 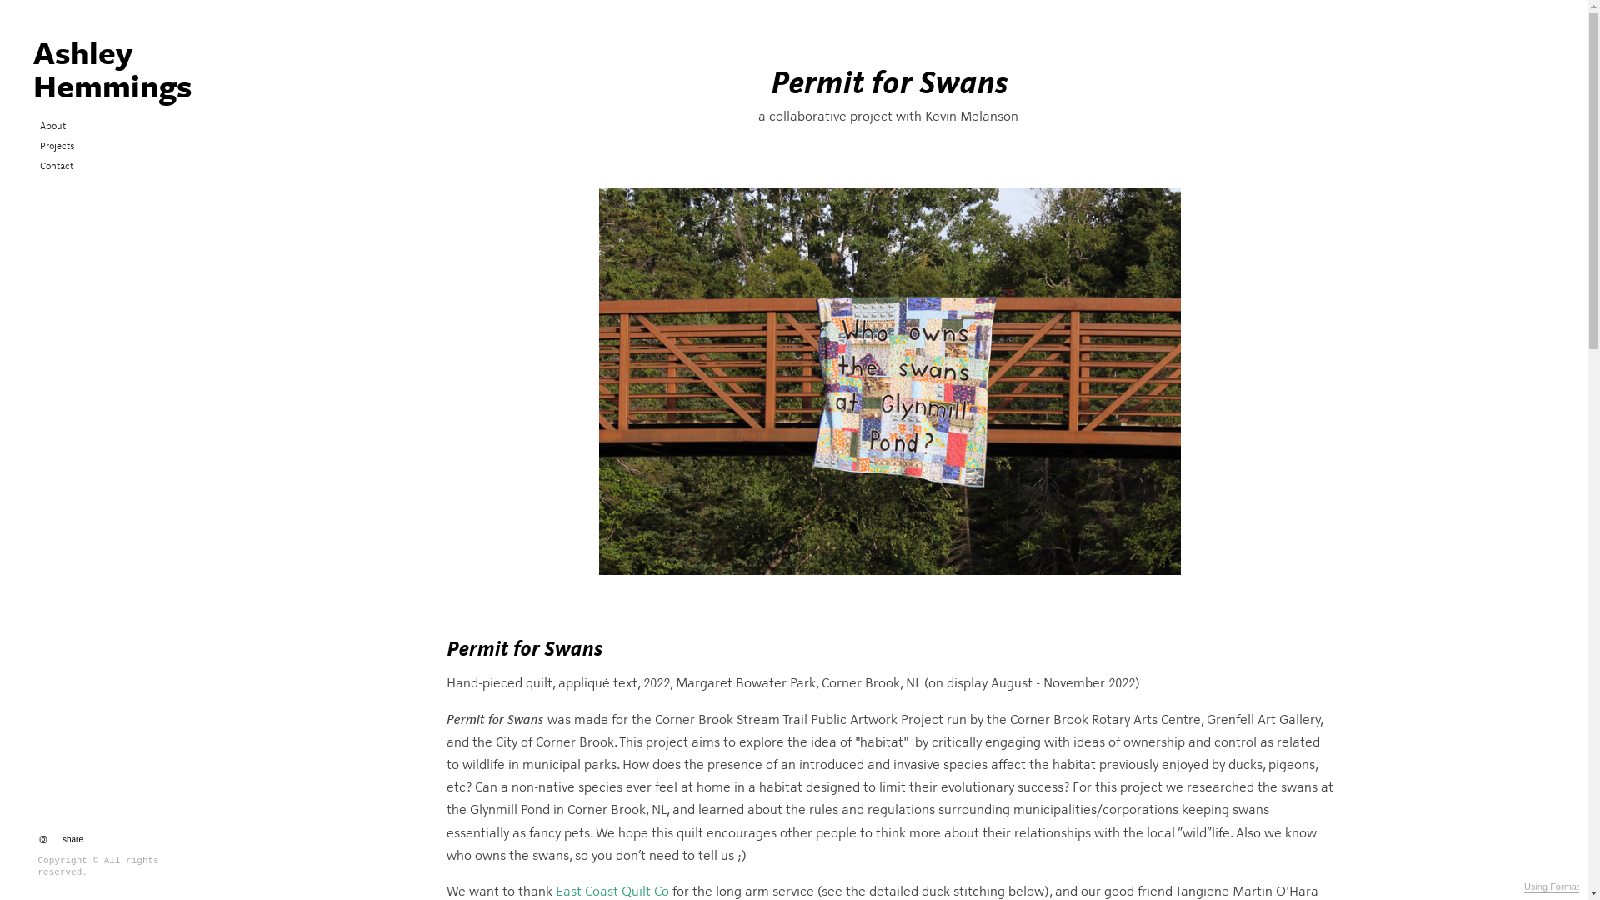 What do you see at coordinates (57, 165) in the screenshot?
I see `Contact` at bounding box center [57, 165].